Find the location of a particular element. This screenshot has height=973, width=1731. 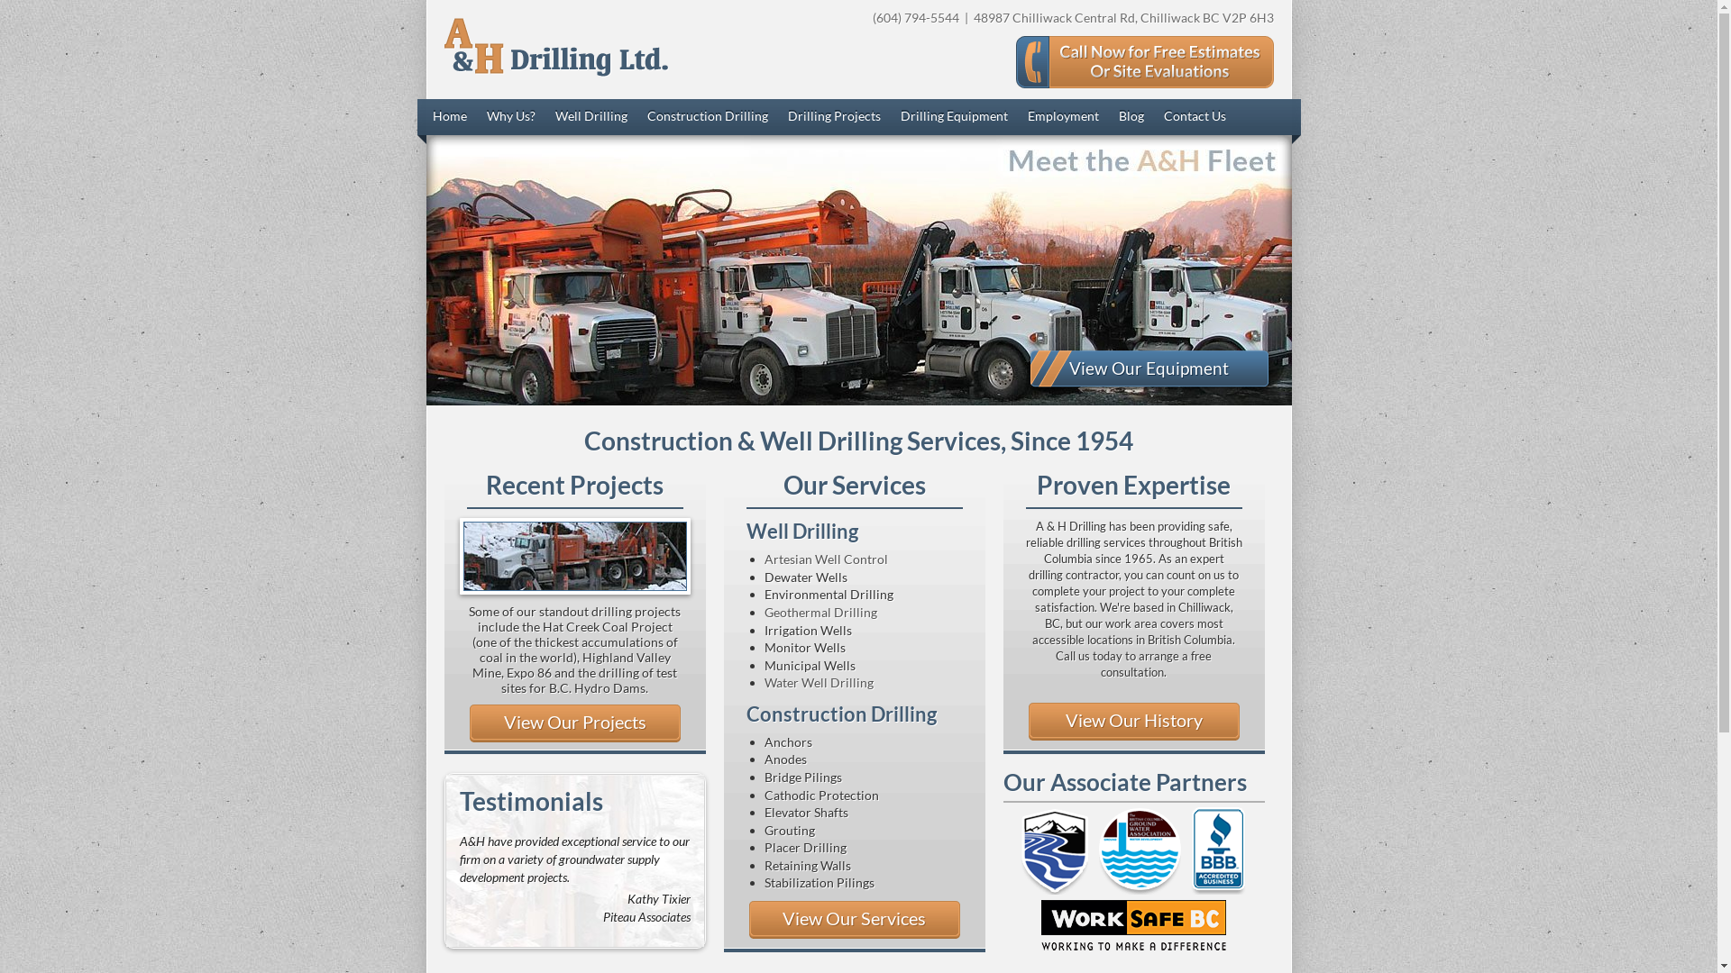

View Our Projects is located at coordinates (574, 723).